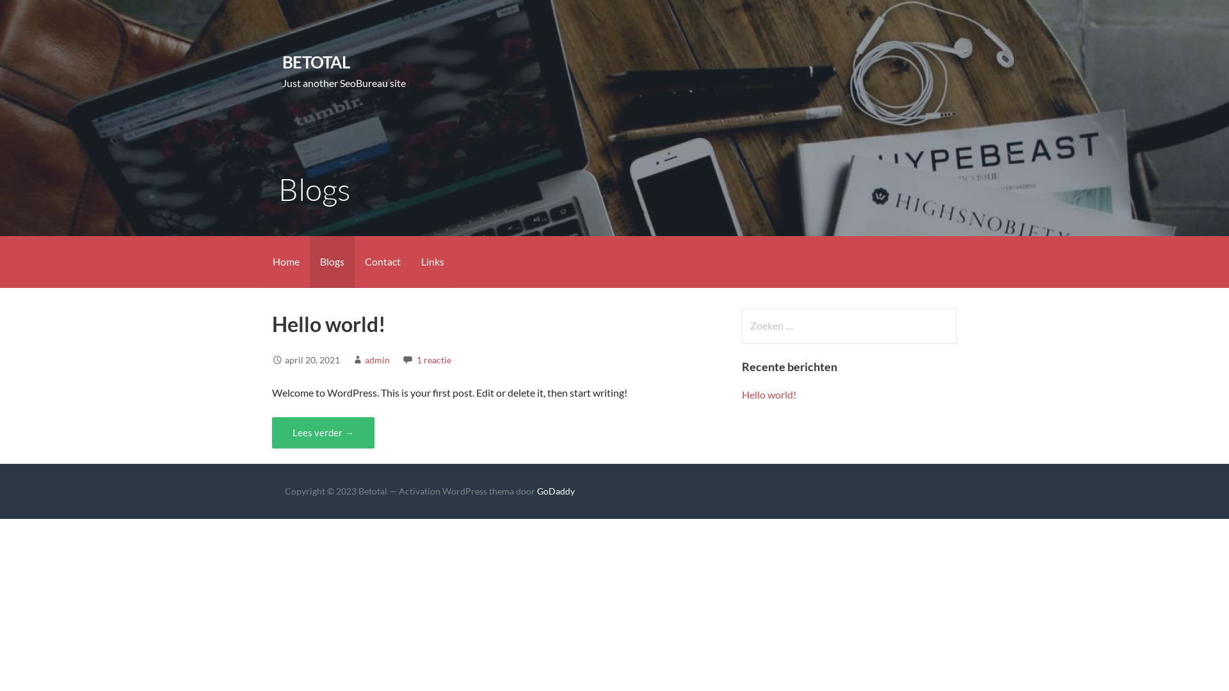 The width and height of the screenshot is (1229, 691). I want to click on BETOTAL, so click(316, 62).